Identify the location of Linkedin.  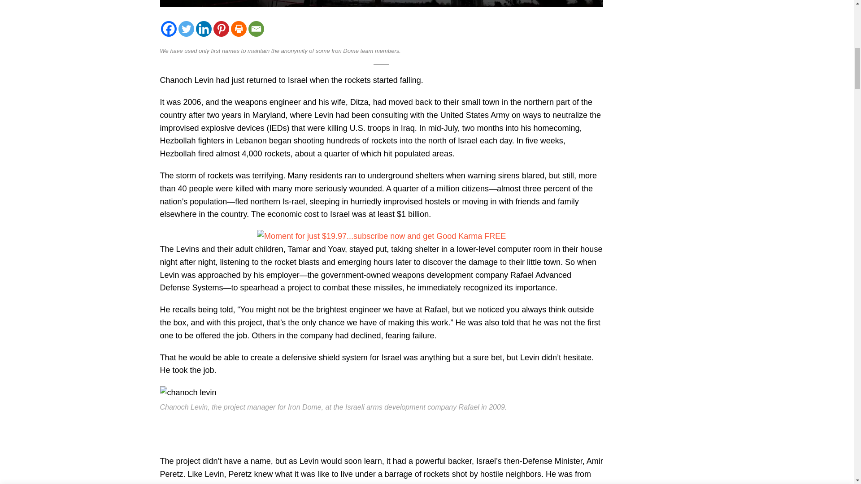
(203, 29).